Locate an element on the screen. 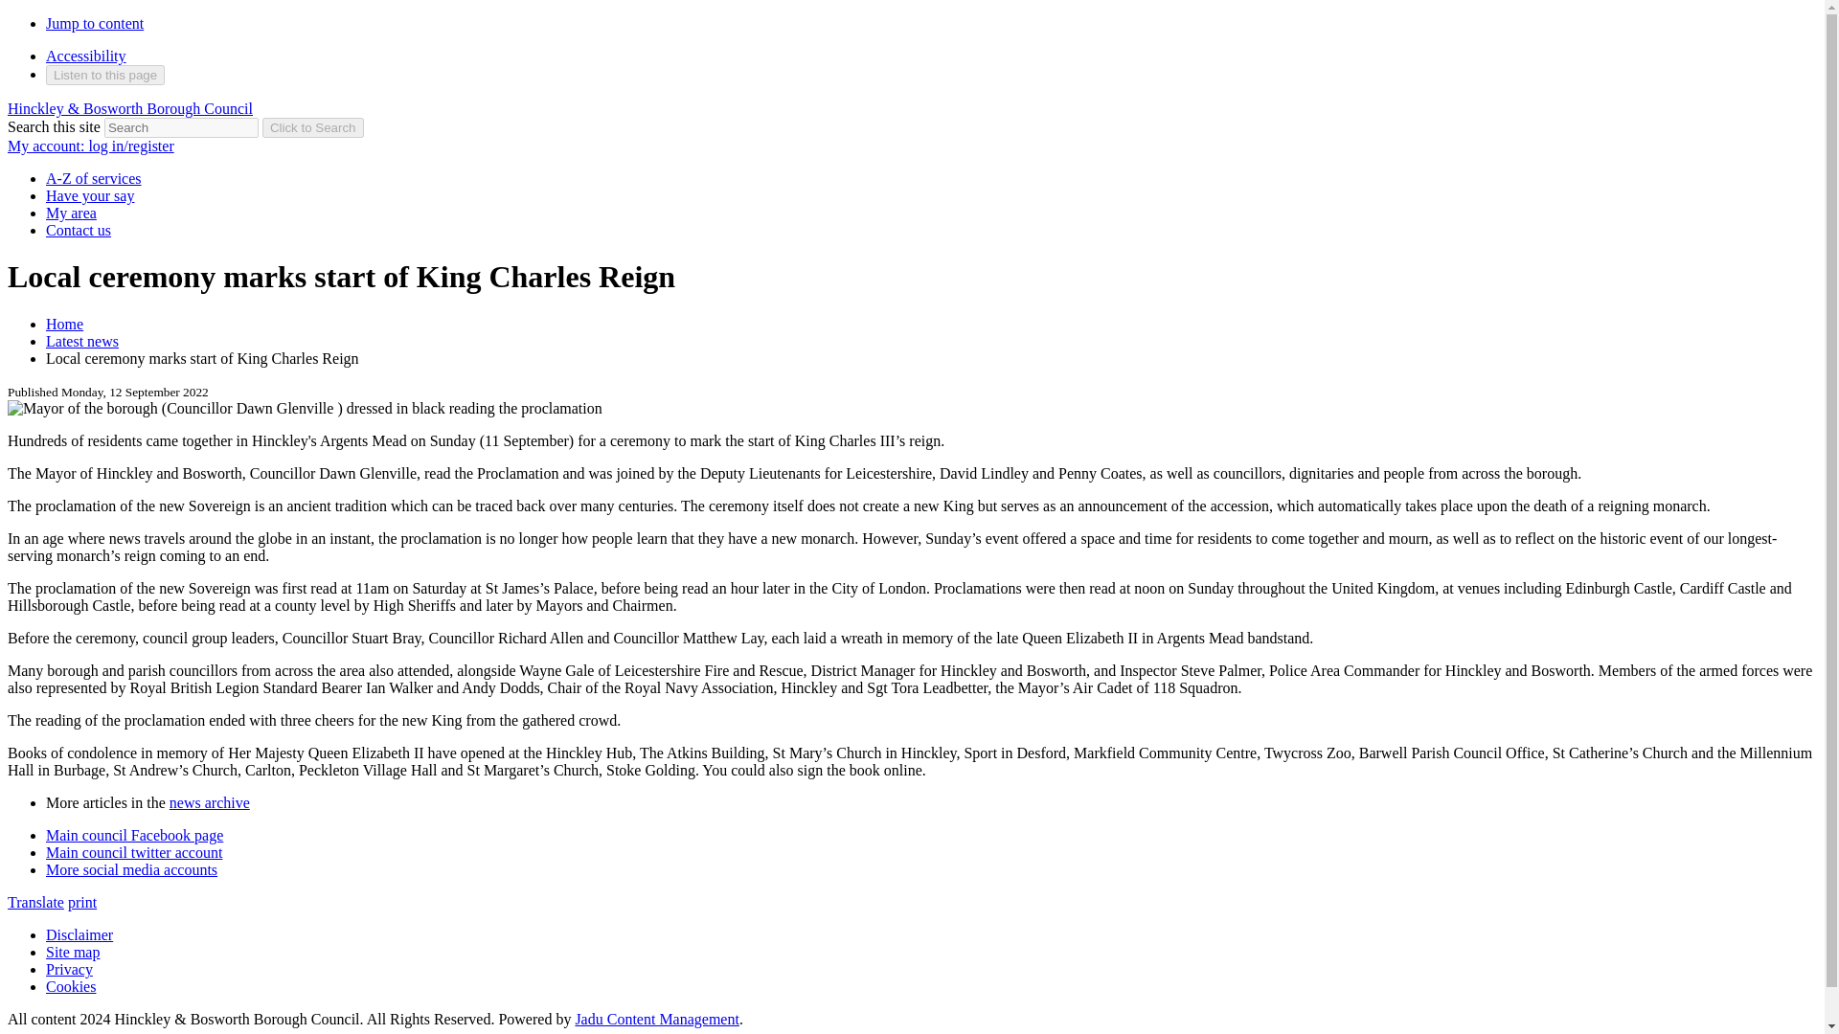 The image size is (1839, 1034). Latest news is located at coordinates (82, 341).